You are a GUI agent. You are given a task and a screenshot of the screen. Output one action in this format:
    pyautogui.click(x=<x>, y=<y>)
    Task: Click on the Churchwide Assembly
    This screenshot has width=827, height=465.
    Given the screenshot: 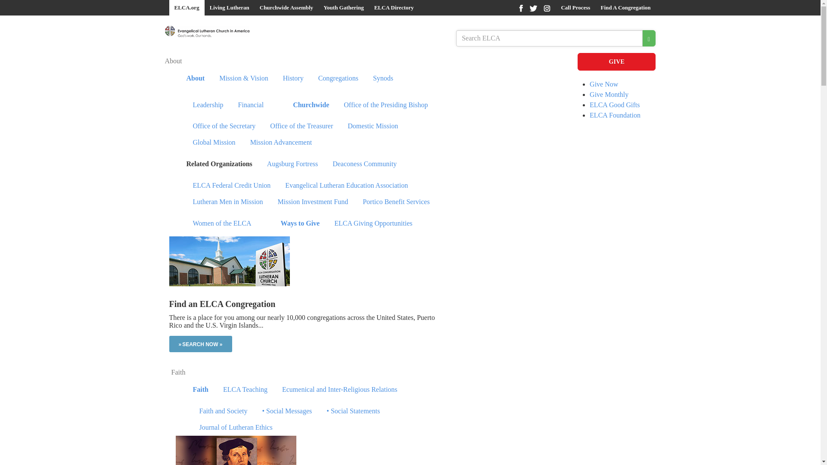 What is the action you would take?
    pyautogui.click(x=286, y=8)
    